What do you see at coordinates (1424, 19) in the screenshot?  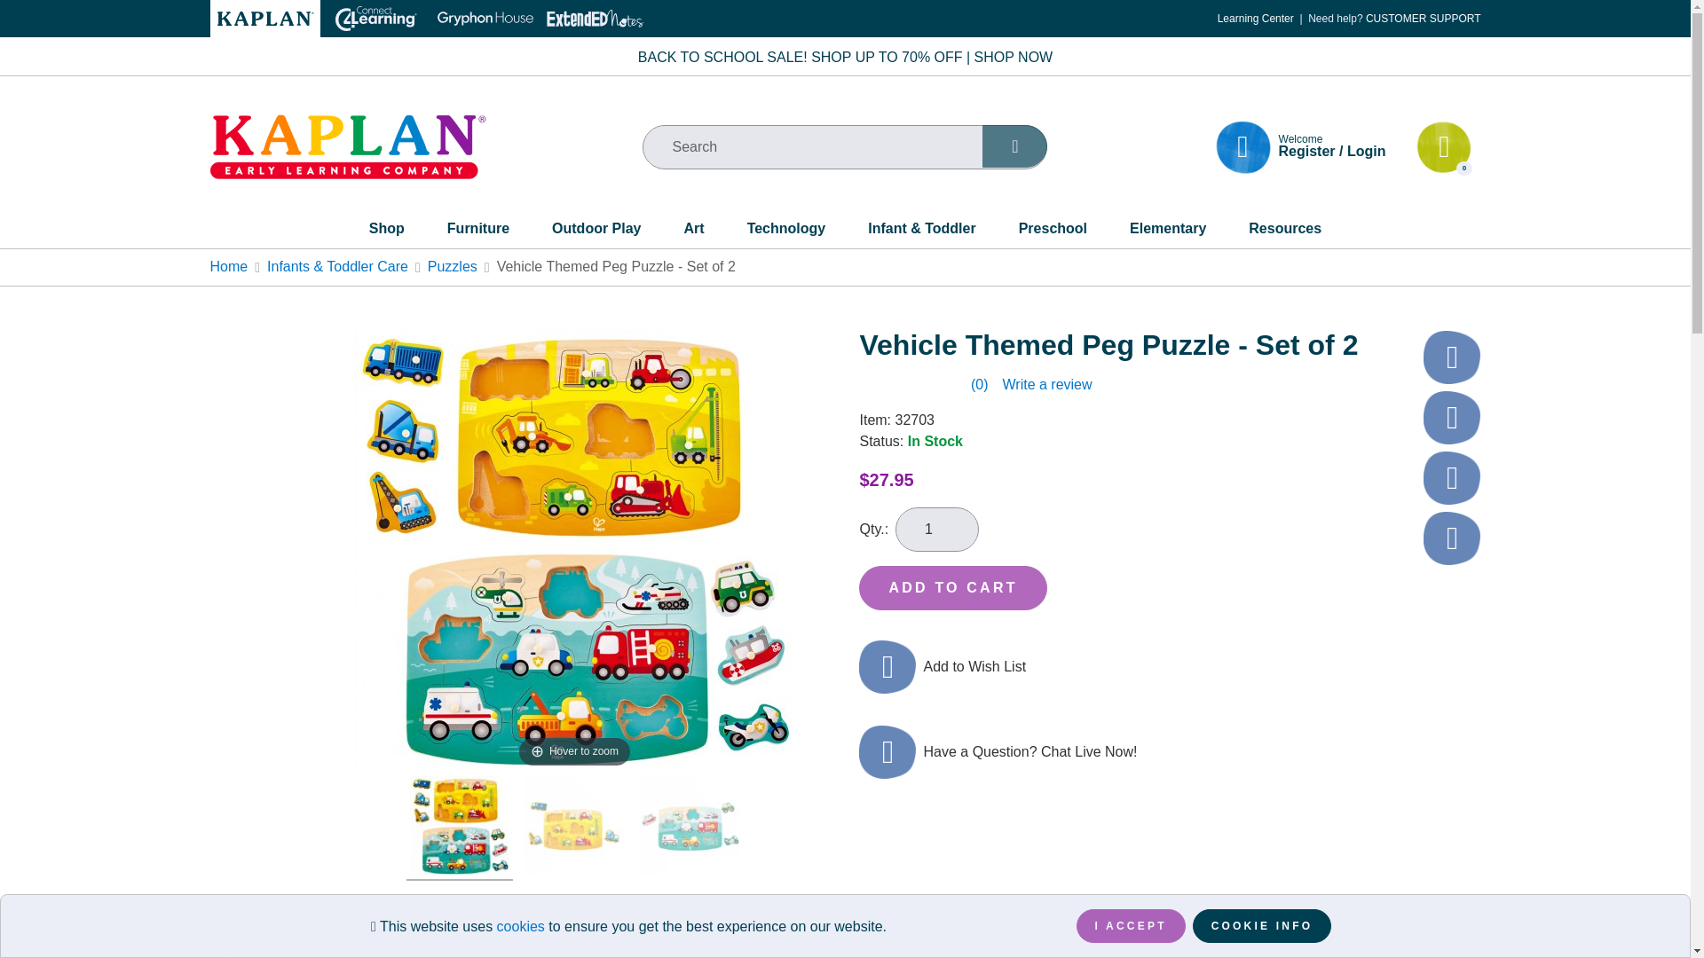 I see `CUSTOMER SUPPORT` at bounding box center [1424, 19].